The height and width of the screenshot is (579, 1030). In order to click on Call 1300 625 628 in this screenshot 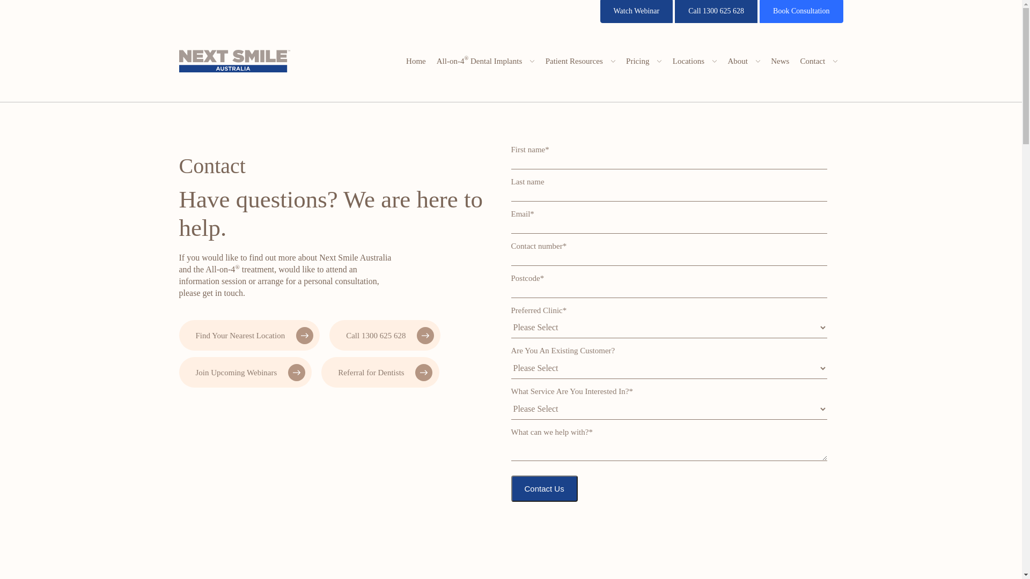, I will do `click(385, 336)`.